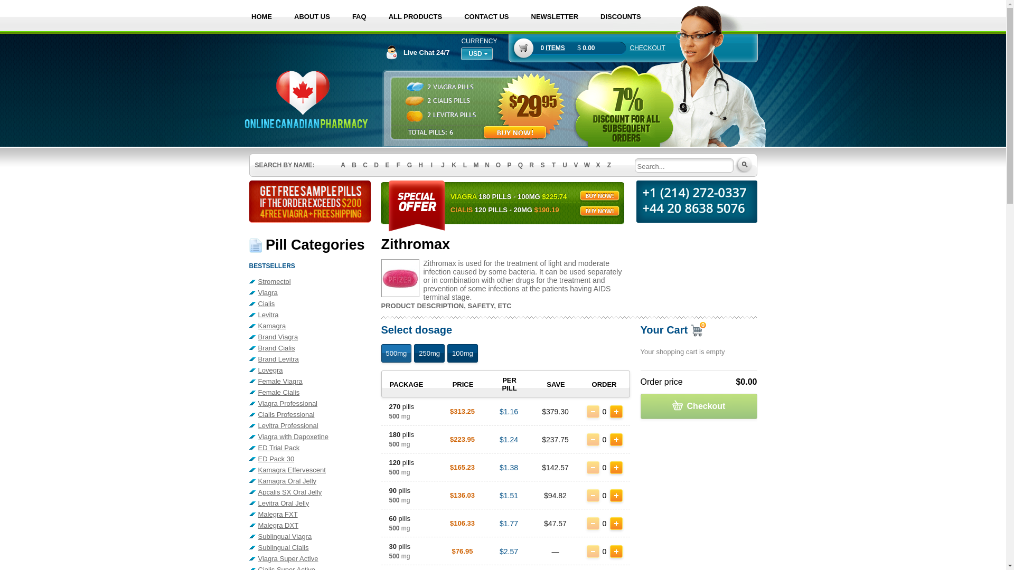 The width and height of the screenshot is (1014, 570). What do you see at coordinates (273, 266) in the screenshot?
I see `BESTSELLERS` at bounding box center [273, 266].